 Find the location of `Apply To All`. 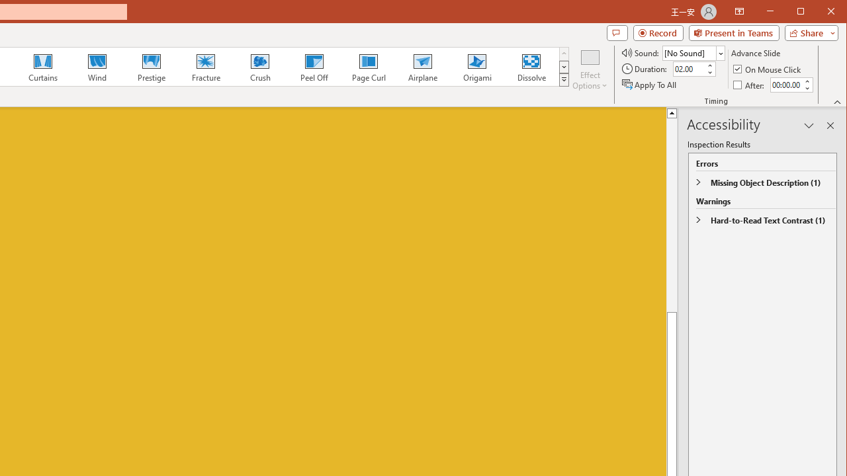

Apply To All is located at coordinates (650, 85).